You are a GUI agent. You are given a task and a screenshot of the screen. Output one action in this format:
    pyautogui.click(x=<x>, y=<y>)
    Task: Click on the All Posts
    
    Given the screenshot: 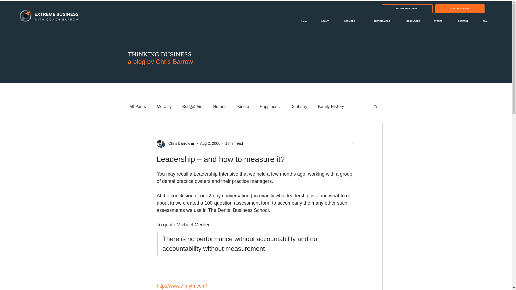 What is the action you would take?
    pyautogui.click(x=138, y=106)
    